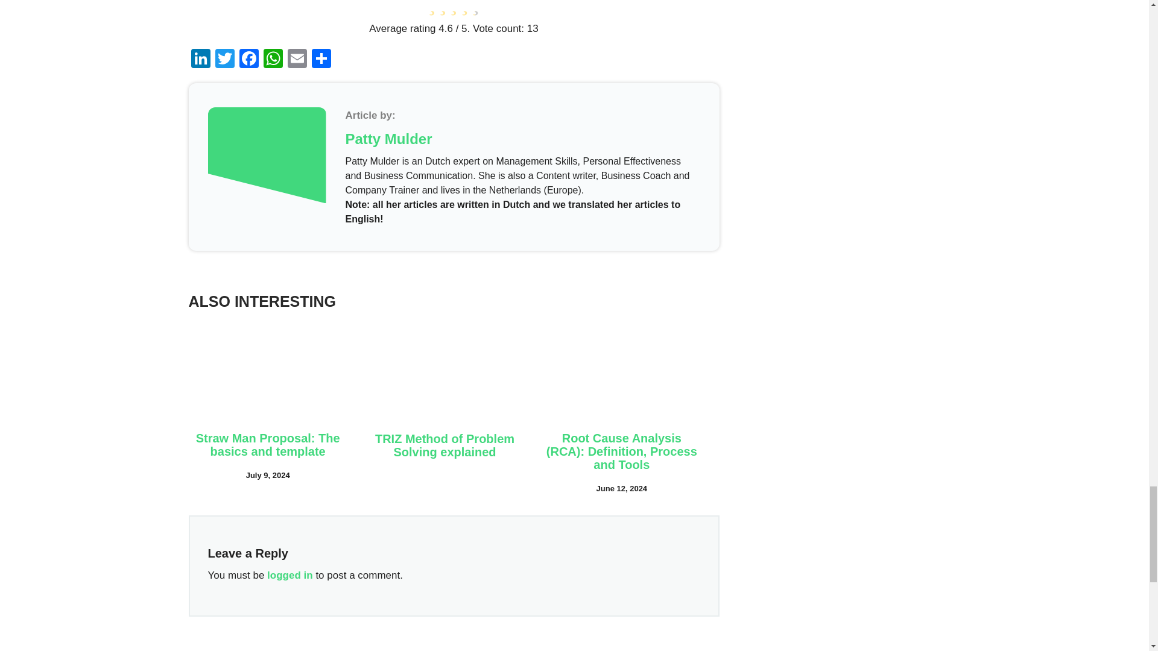  What do you see at coordinates (224, 60) in the screenshot?
I see `Twitter` at bounding box center [224, 60].